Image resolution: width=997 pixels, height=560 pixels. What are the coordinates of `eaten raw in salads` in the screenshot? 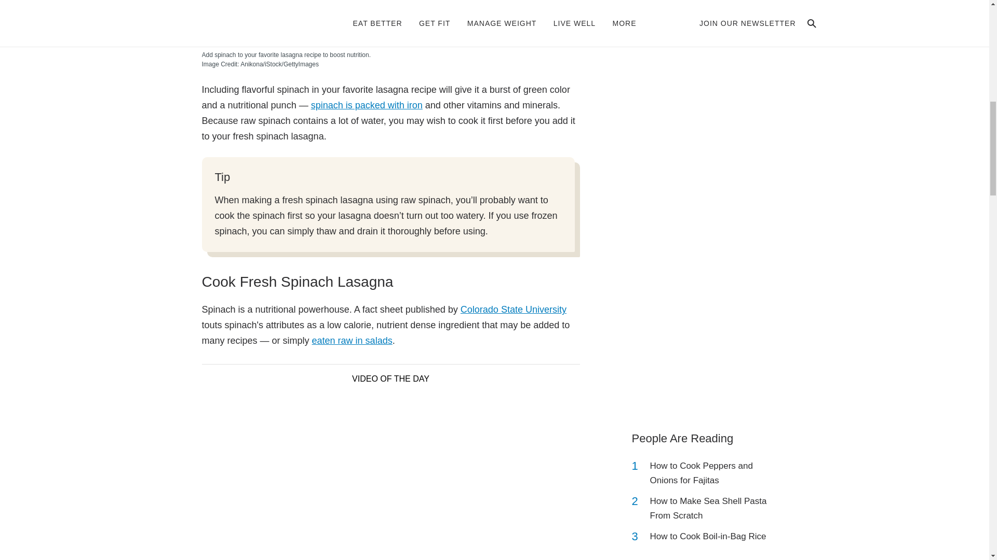 It's located at (352, 340).